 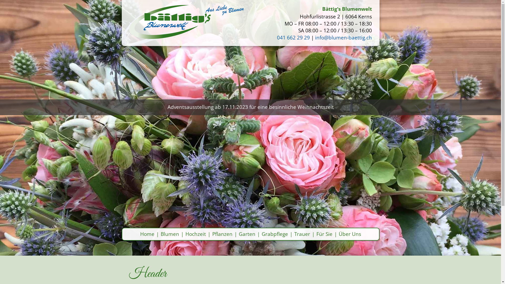 What do you see at coordinates (222, 234) in the screenshot?
I see `Pflanzen` at bounding box center [222, 234].